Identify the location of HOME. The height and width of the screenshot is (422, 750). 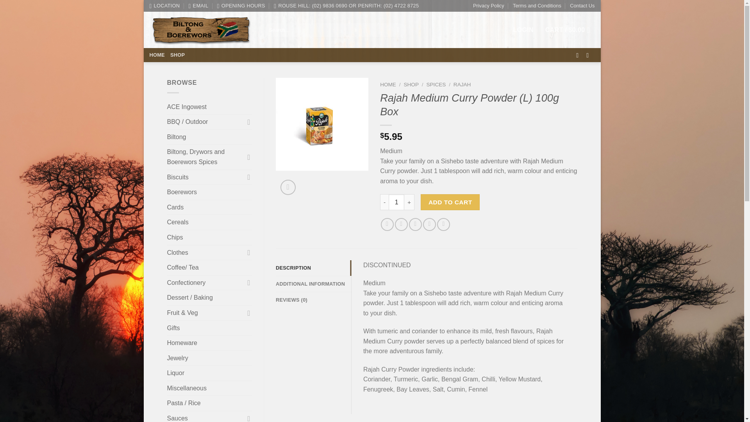
(157, 55).